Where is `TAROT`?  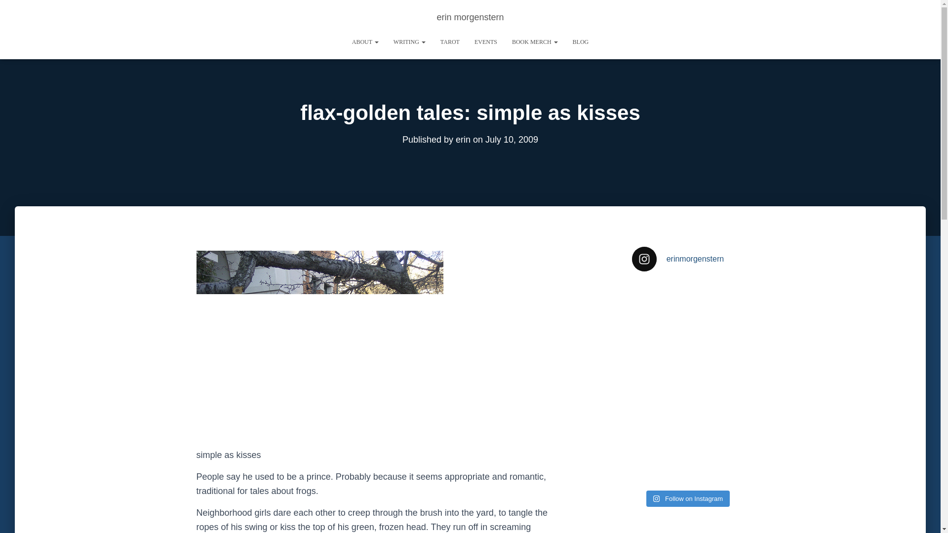 TAROT is located at coordinates (450, 42).